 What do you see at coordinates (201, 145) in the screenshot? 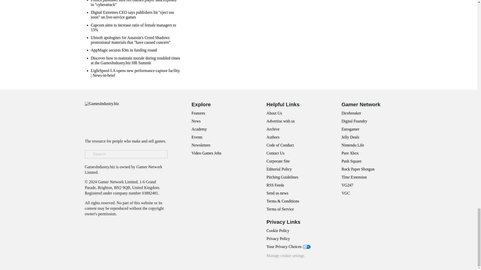
I see `Newsletters` at bounding box center [201, 145].